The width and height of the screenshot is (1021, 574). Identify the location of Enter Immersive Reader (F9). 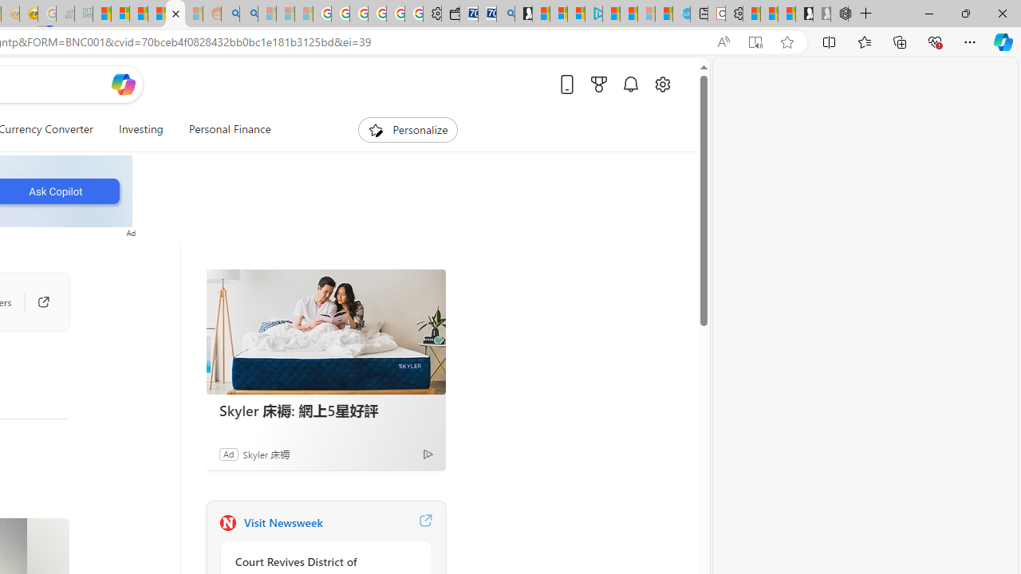
(755, 42).